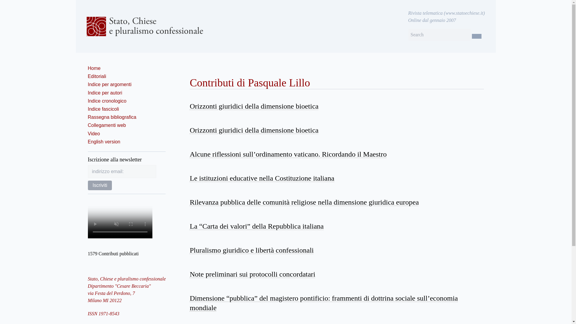  Describe the element at coordinates (100, 185) in the screenshot. I see `Iscriviti` at that location.